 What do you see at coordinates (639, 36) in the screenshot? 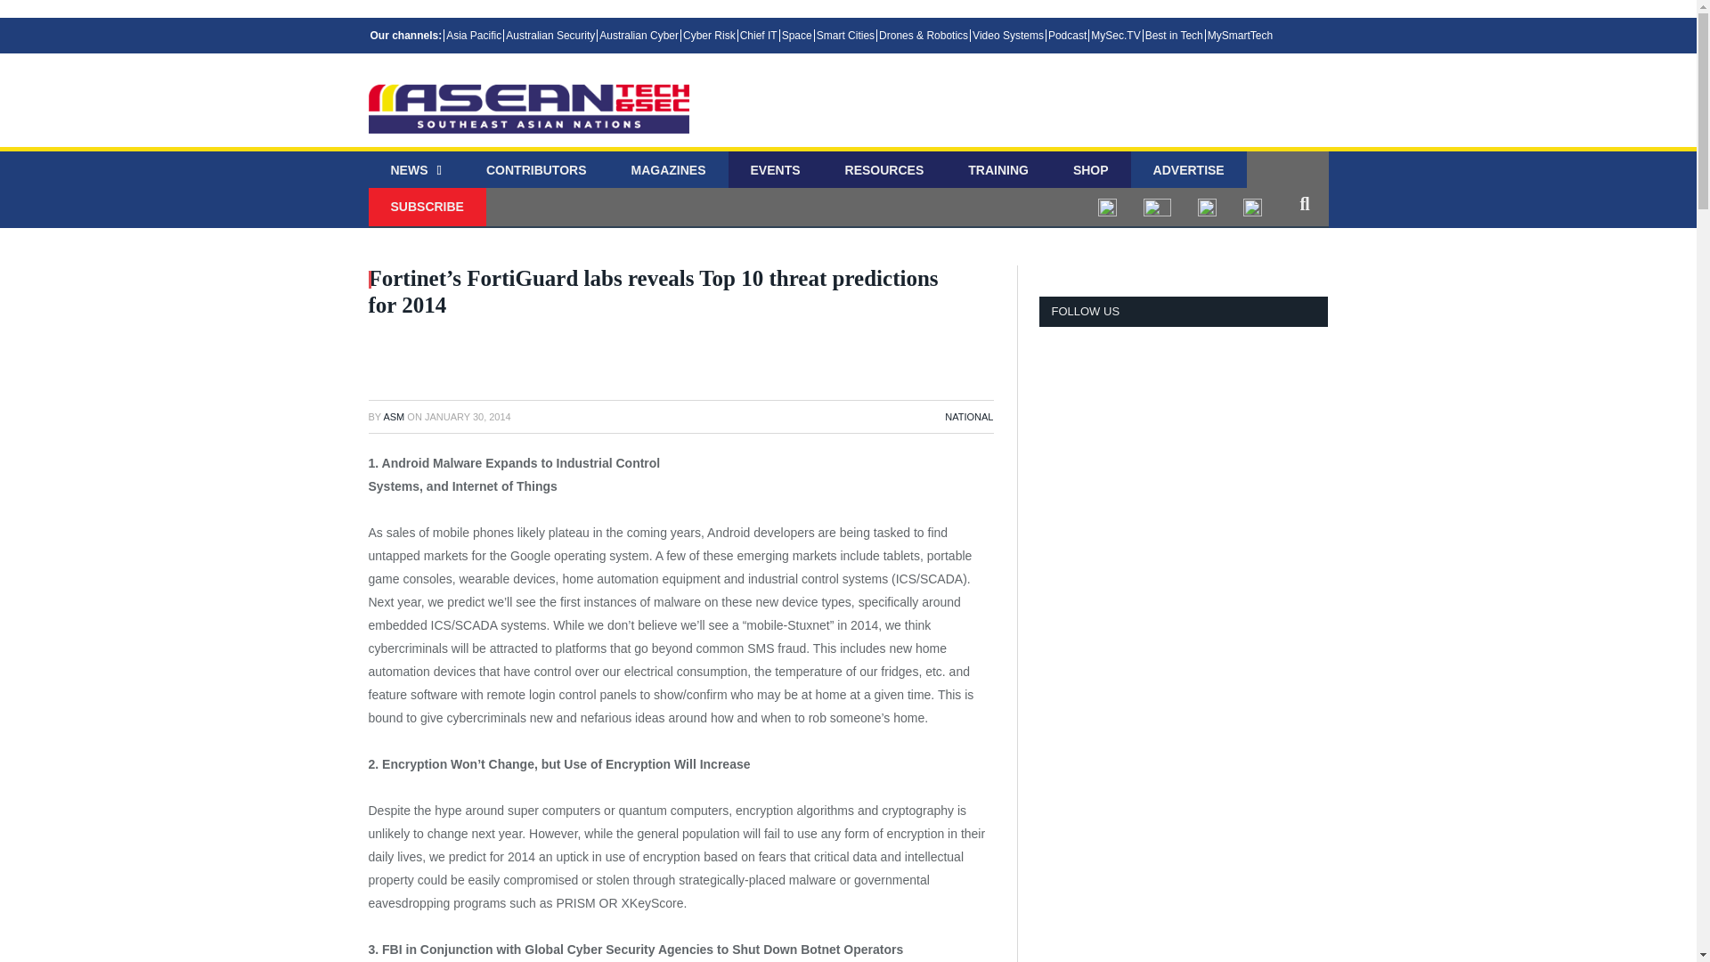
I see `Australian Cyber` at bounding box center [639, 36].